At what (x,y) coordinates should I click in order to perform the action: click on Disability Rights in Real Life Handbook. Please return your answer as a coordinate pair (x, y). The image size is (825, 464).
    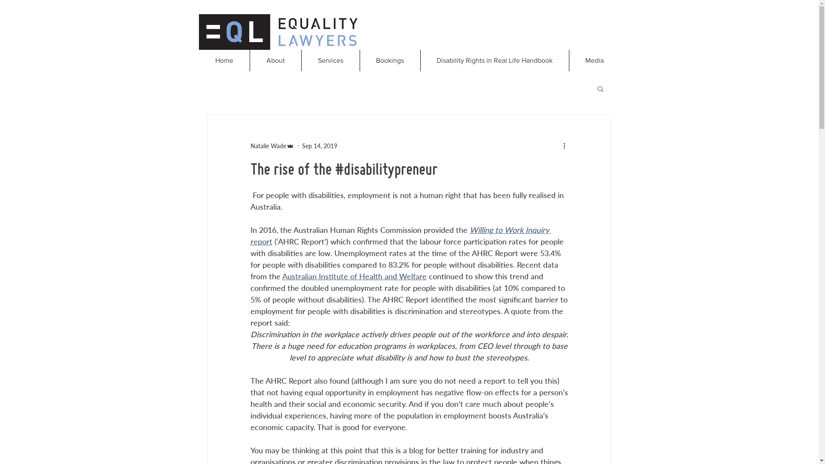
    Looking at the image, I should click on (495, 61).